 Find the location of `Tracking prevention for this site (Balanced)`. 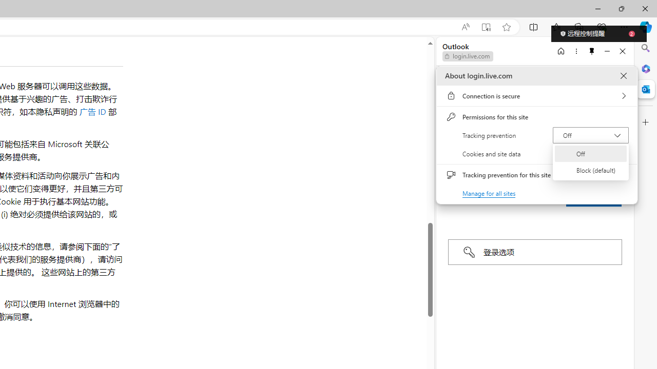

Tracking prevention for this site (Balanced) is located at coordinates (618, 175).